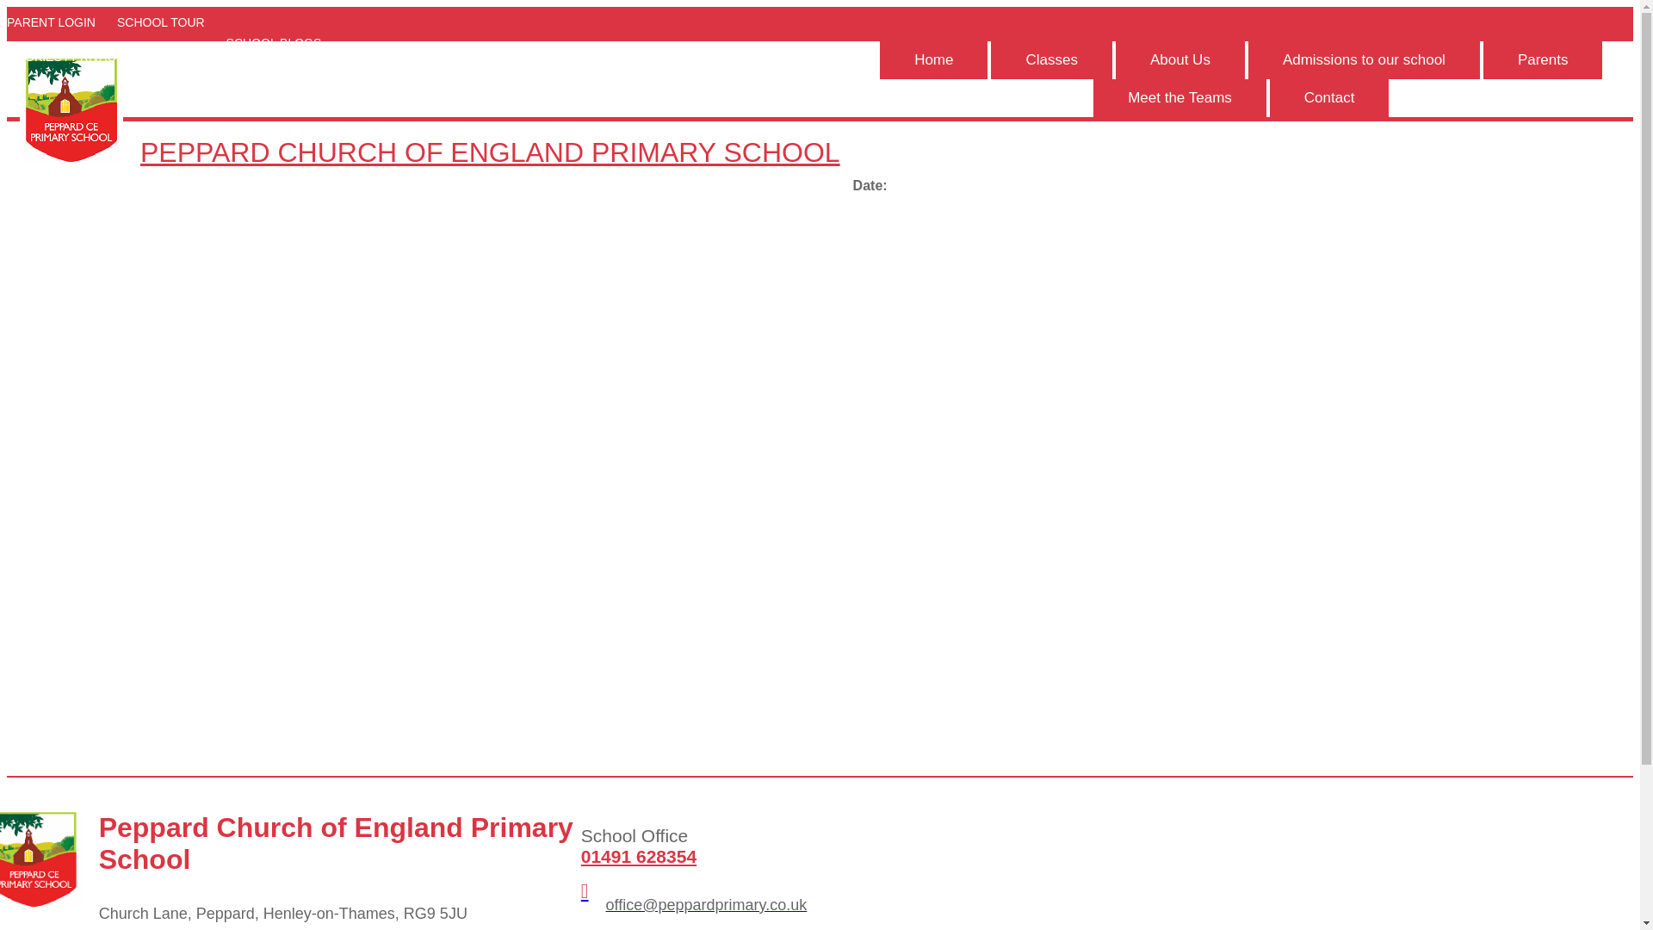 The height and width of the screenshot is (930, 1653). I want to click on Meet the Teams, so click(1179, 98).